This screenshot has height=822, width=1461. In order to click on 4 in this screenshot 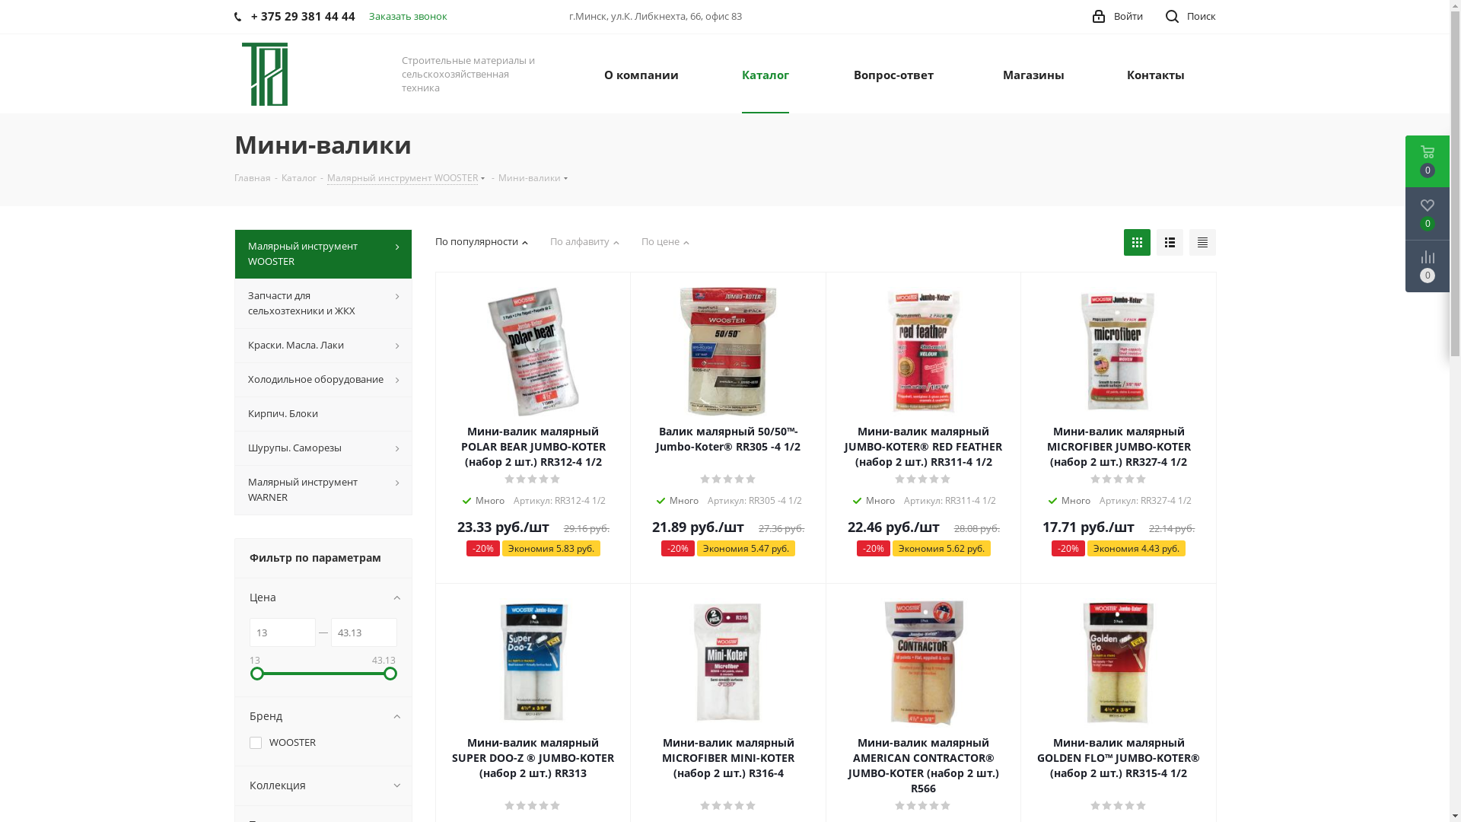, I will do `click(545, 806)`.